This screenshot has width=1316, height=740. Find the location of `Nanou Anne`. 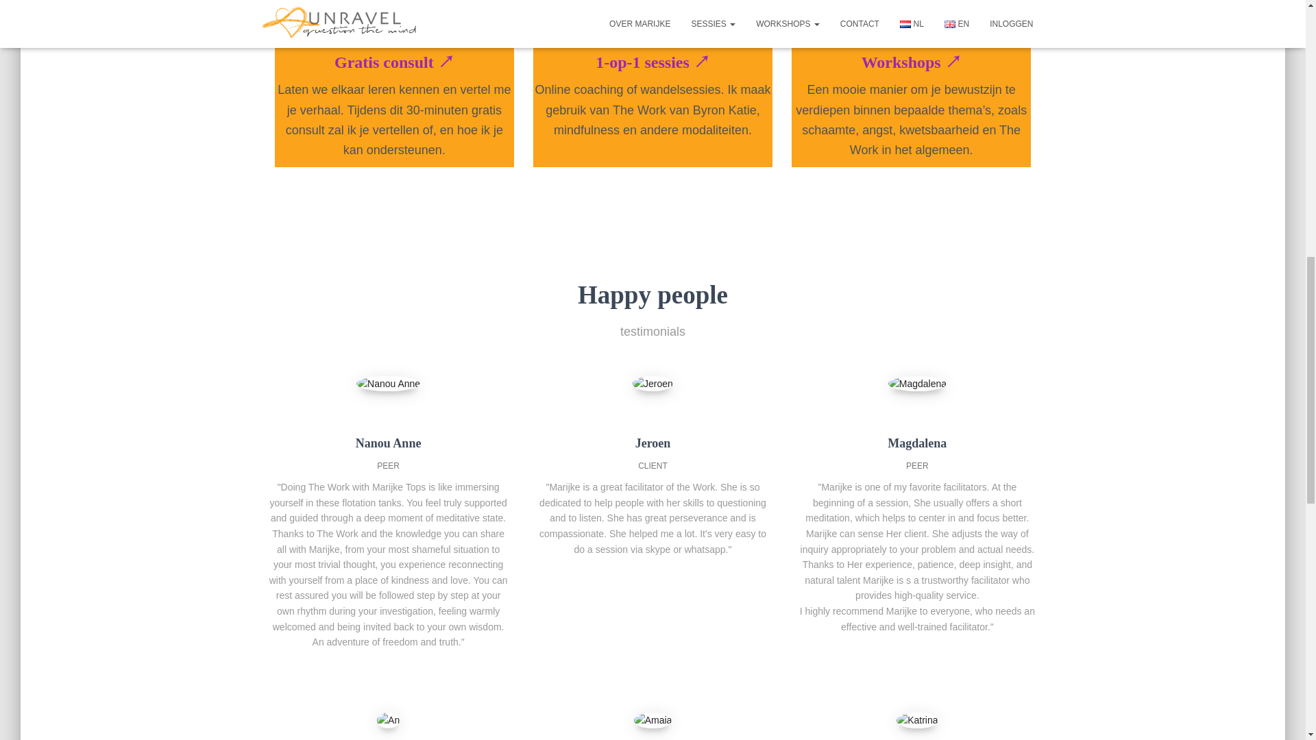

Nanou Anne is located at coordinates (388, 384).